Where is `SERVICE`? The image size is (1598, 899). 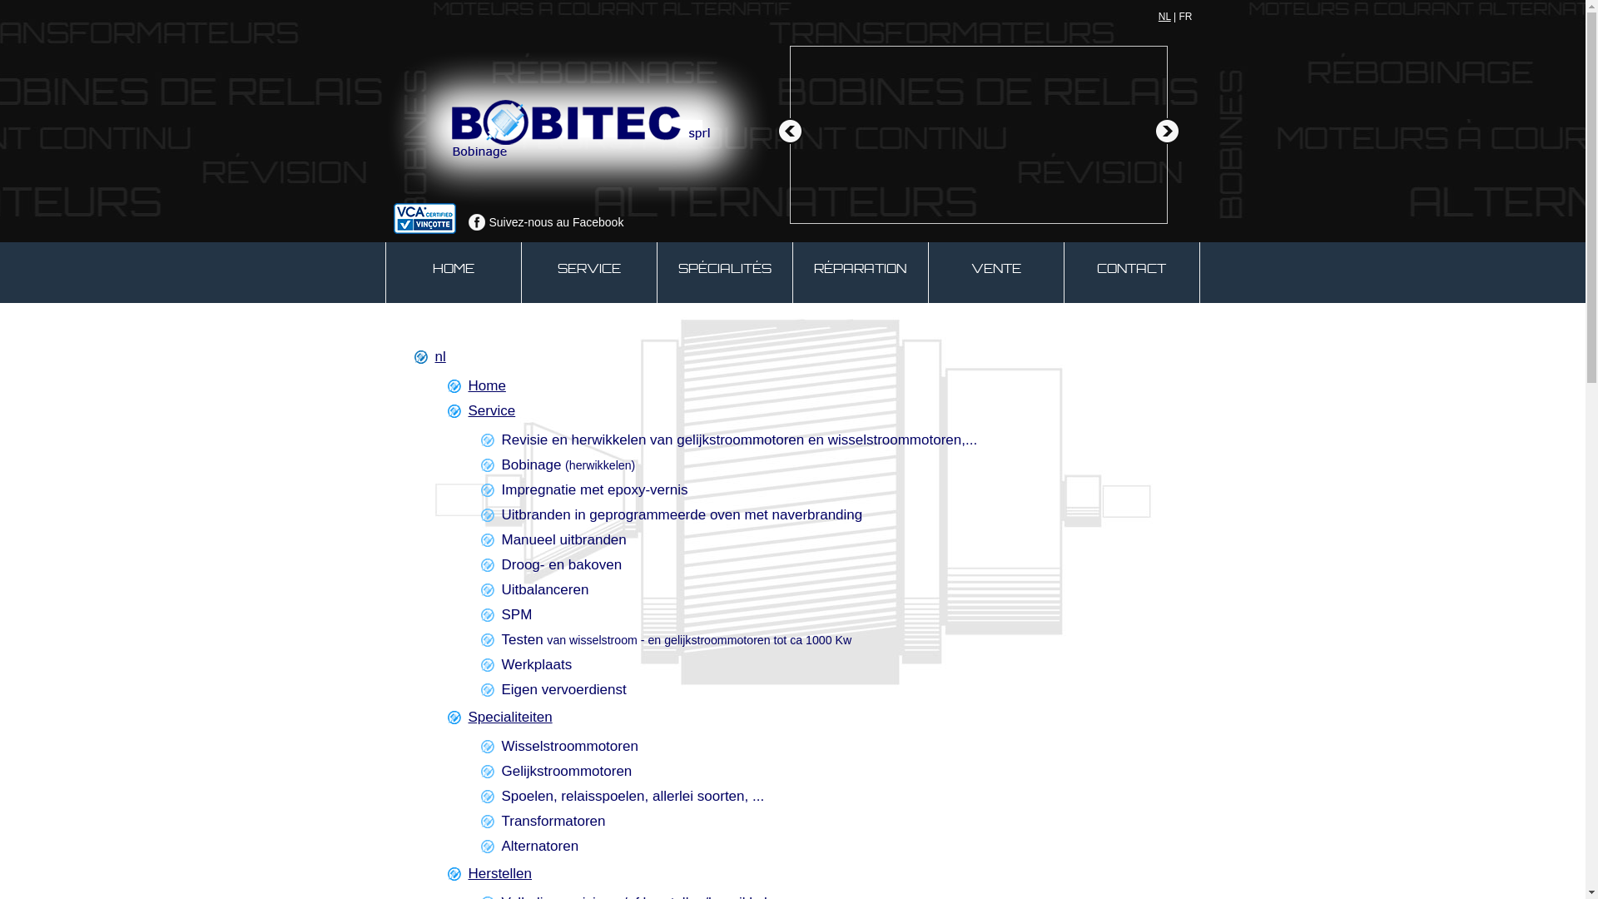 SERVICE is located at coordinates (588, 273).